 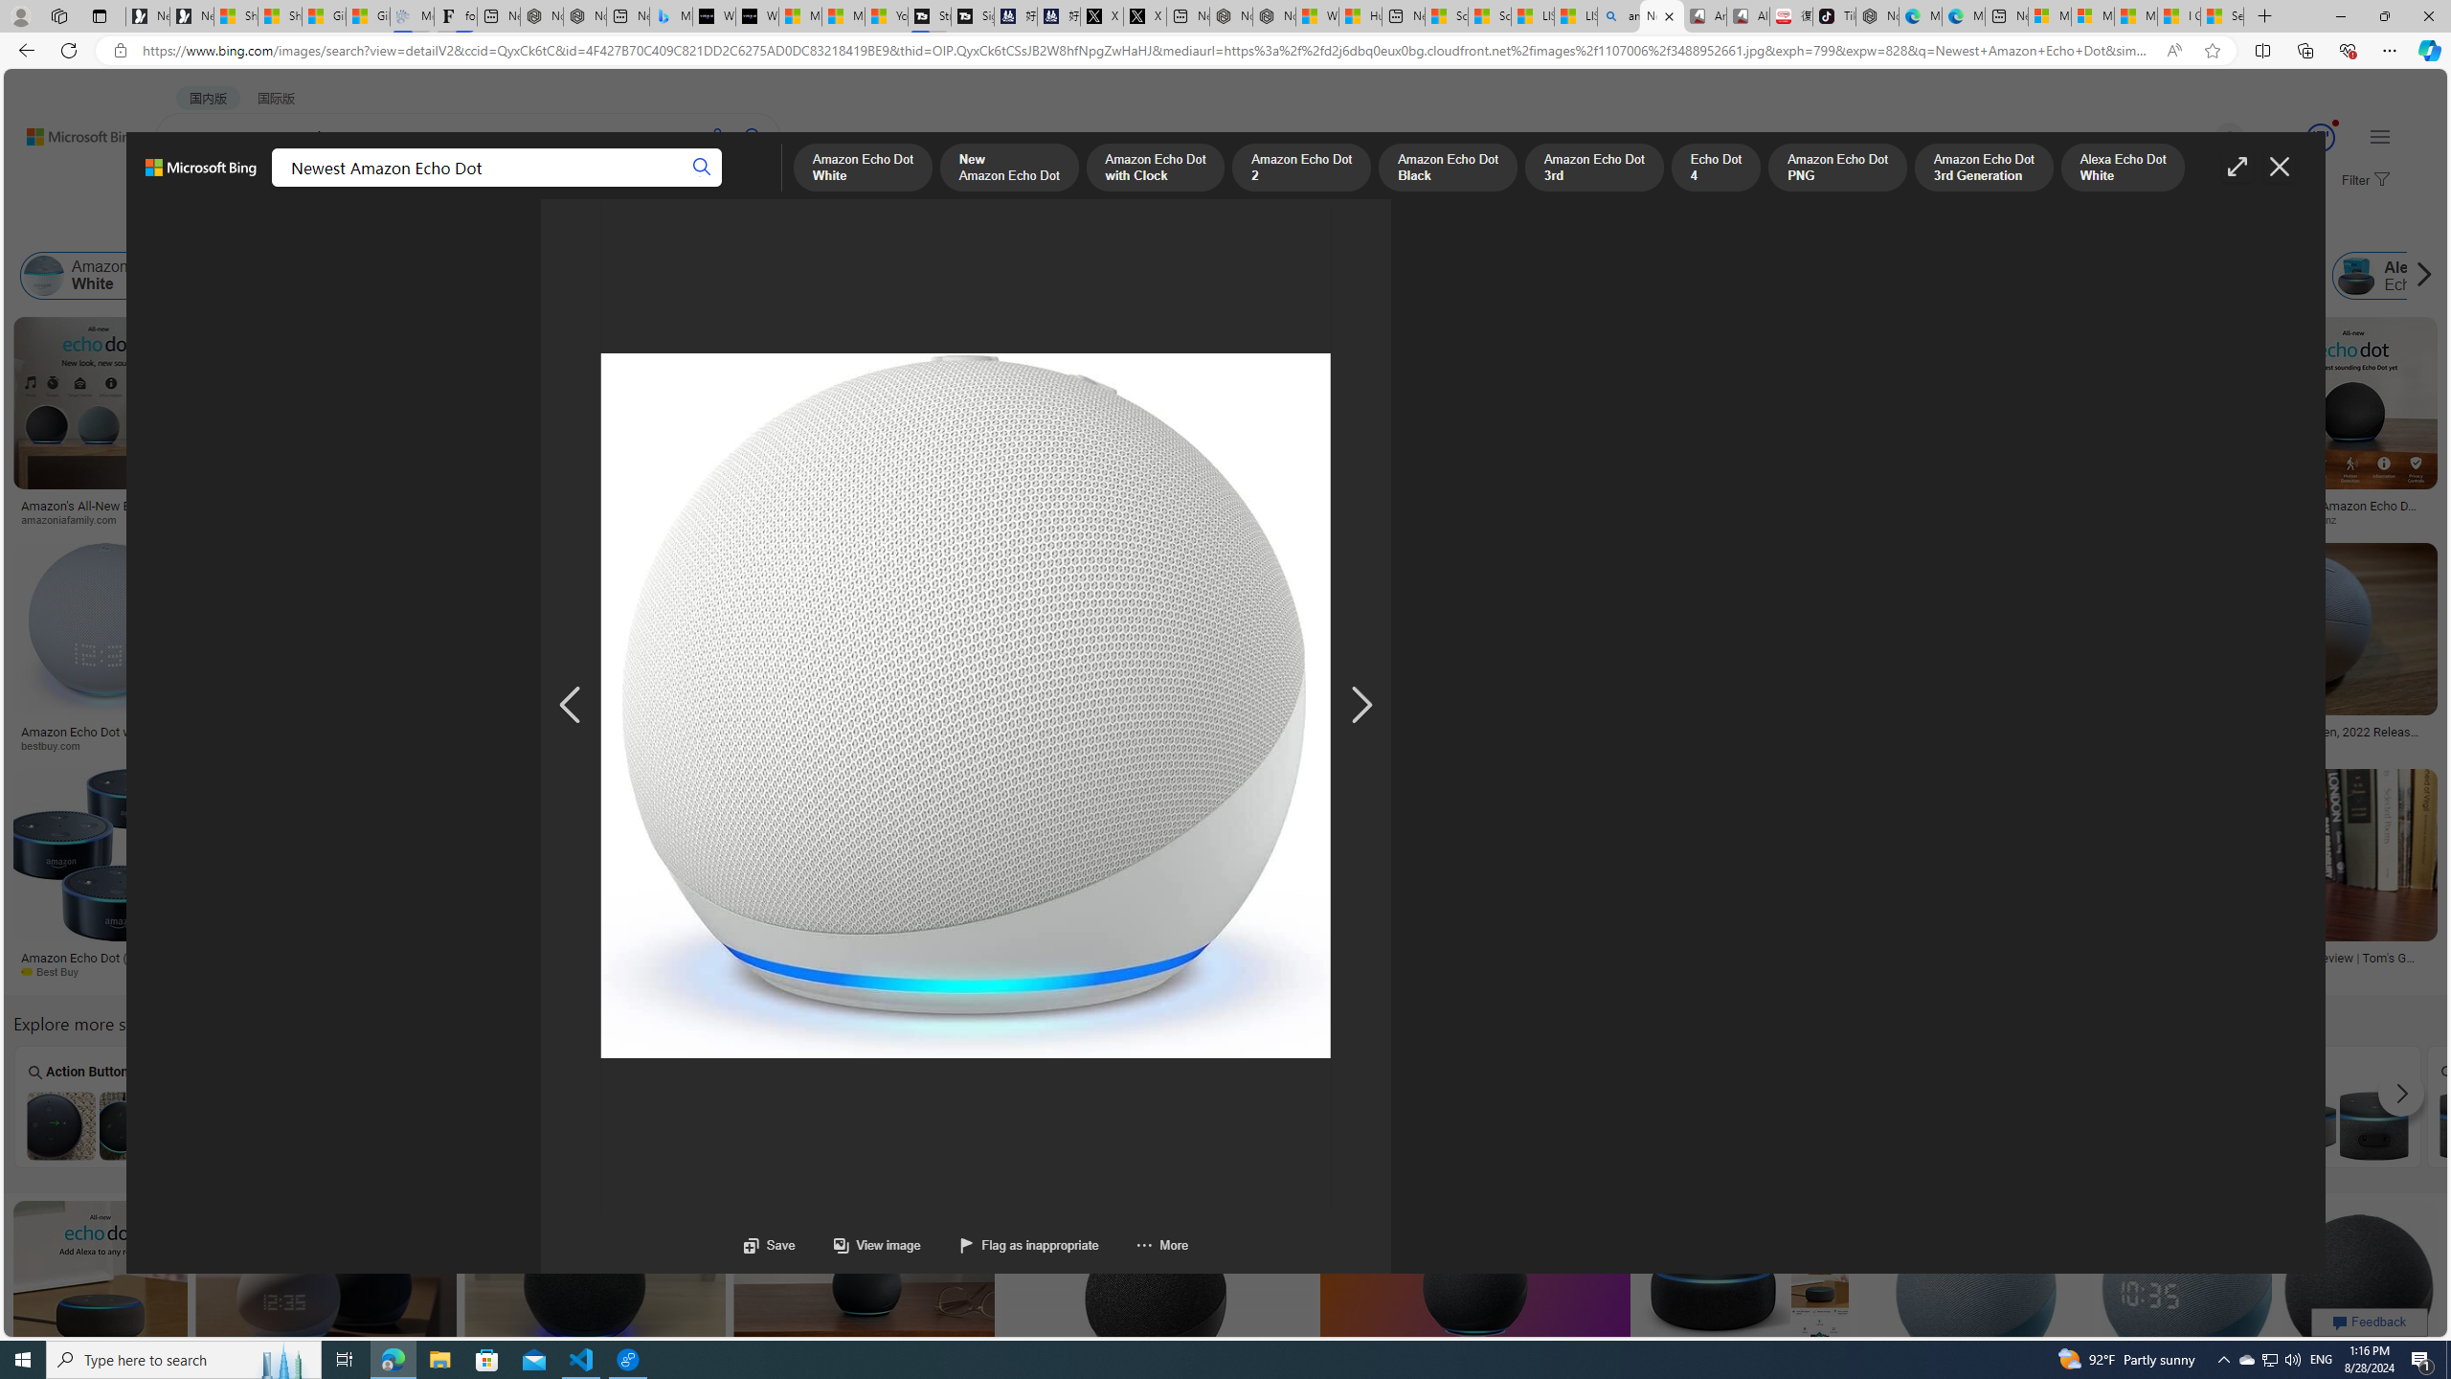 I want to click on Microsoft Bing Travel - Shangri-La Hotel Bangkok, so click(x=671, y=16).